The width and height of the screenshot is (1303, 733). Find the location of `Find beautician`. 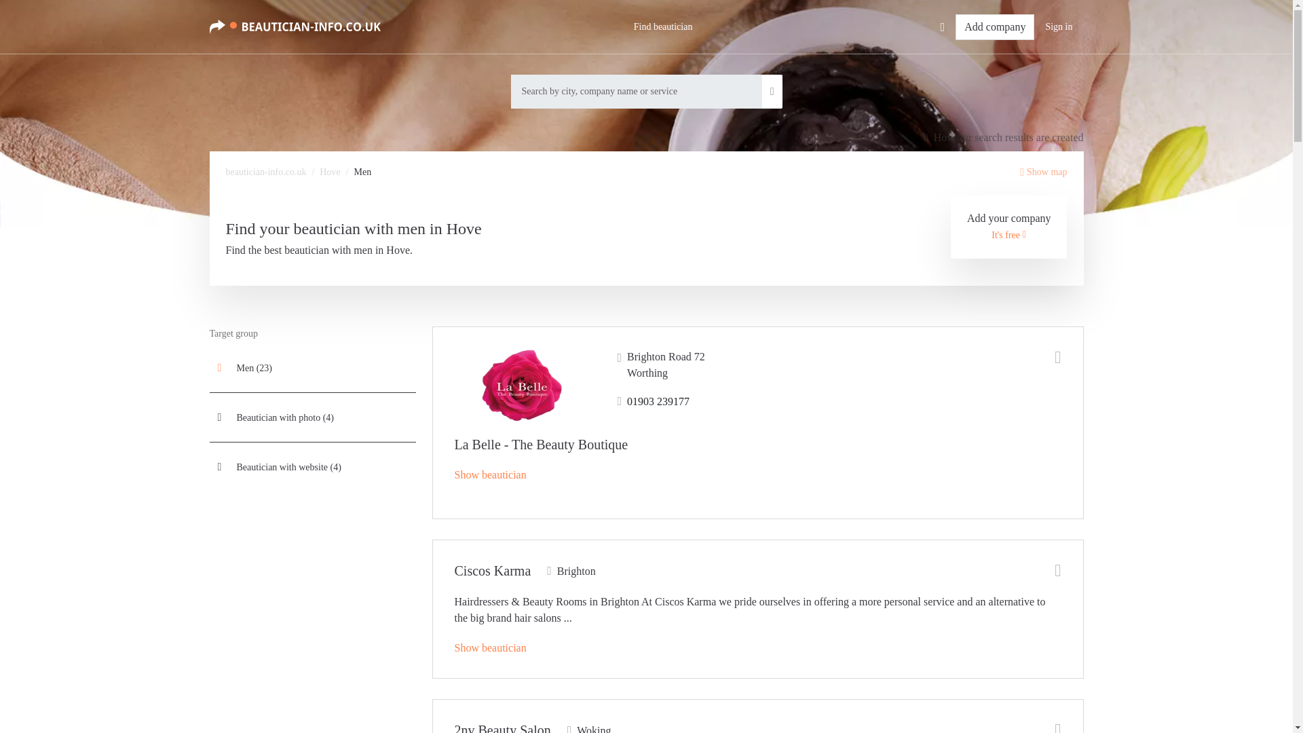

Find beautician is located at coordinates (662, 26).